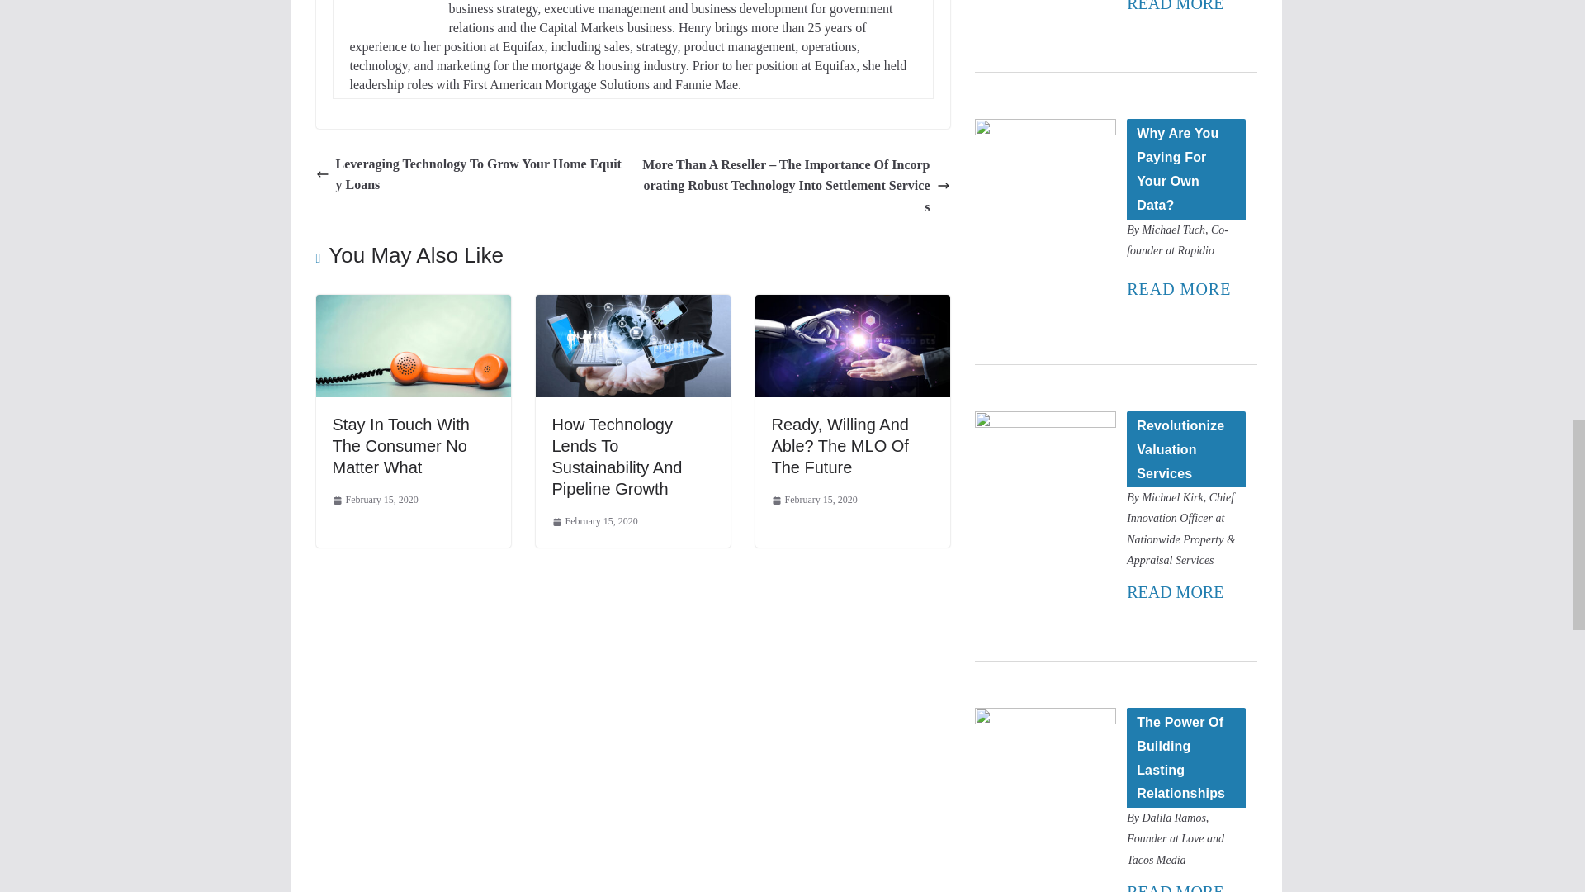 This screenshot has height=892, width=1585. Describe the element at coordinates (400, 446) in the screenshot. I see `Stay In Touch With The Consumer No Matter What` at that location.